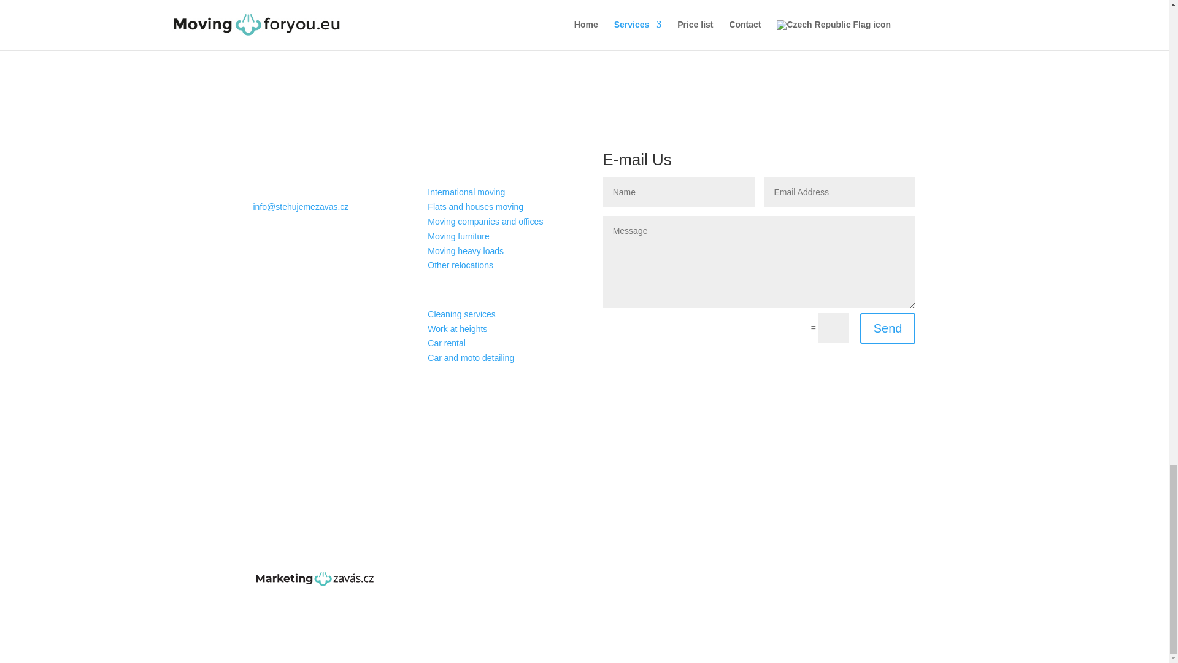 The width and height of the screenshot is (1178, 663). What do you see at coordinates (466, 192) in the screenshot?
I see `International moving` at bounding box center [466, 192].